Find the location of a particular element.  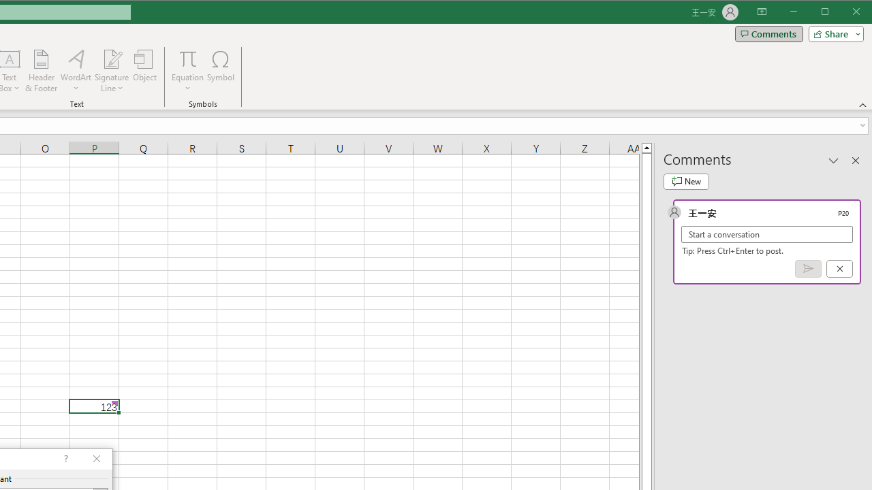

Maximize is located at coordinates (844, 12).